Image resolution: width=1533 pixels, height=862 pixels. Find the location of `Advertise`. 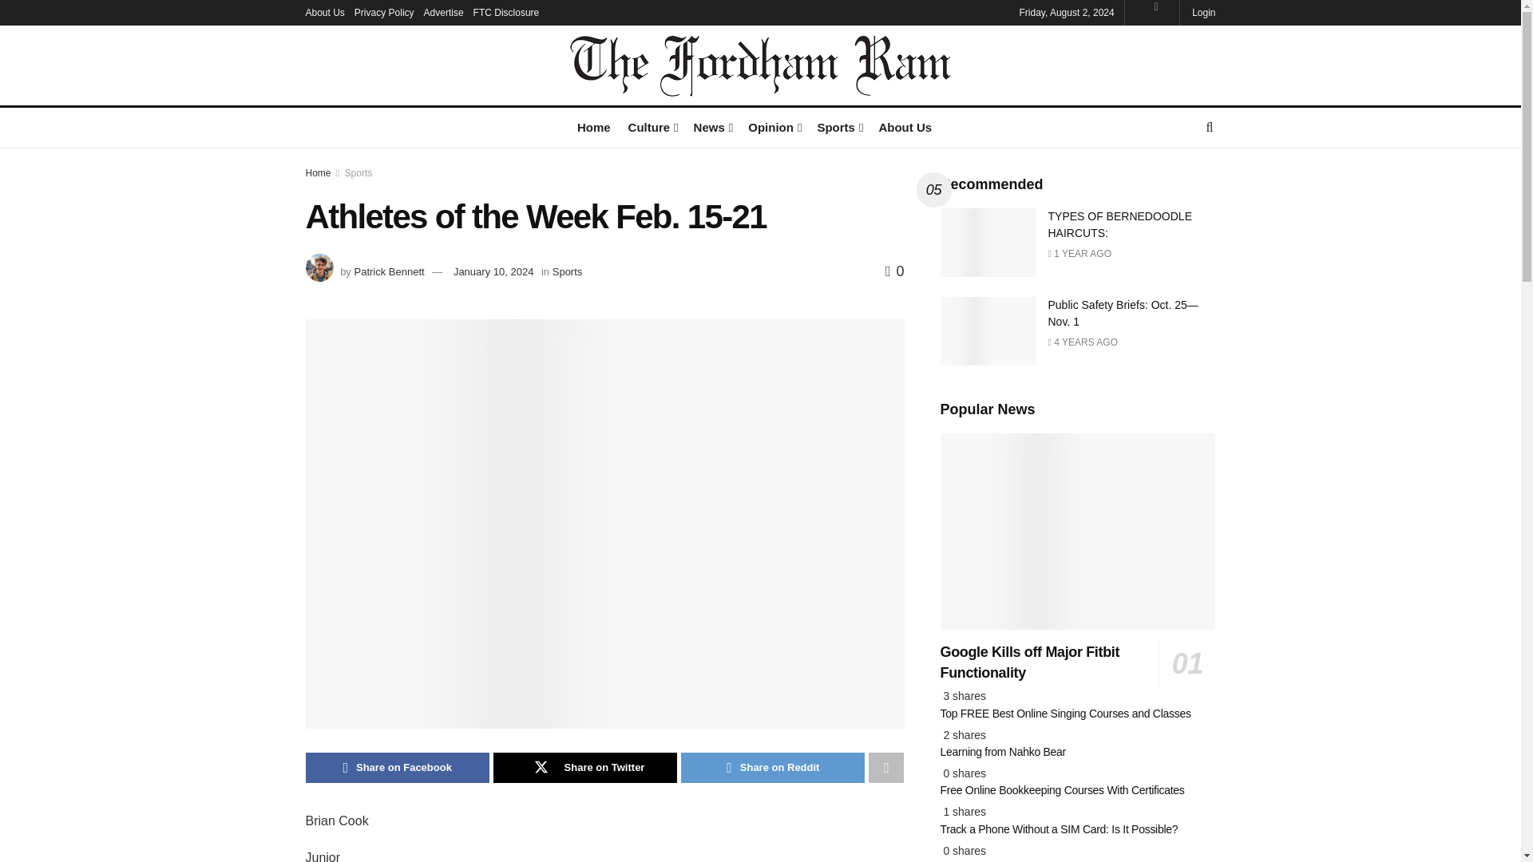

Advertise is located at coordinates (444, 13).